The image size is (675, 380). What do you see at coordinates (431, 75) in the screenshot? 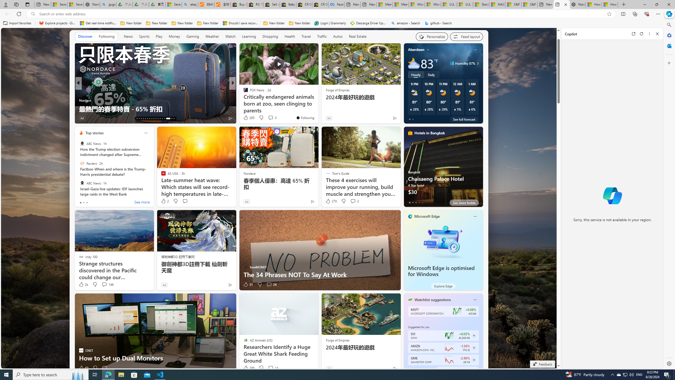
I see `Daily` at bounding box center [431, 75].